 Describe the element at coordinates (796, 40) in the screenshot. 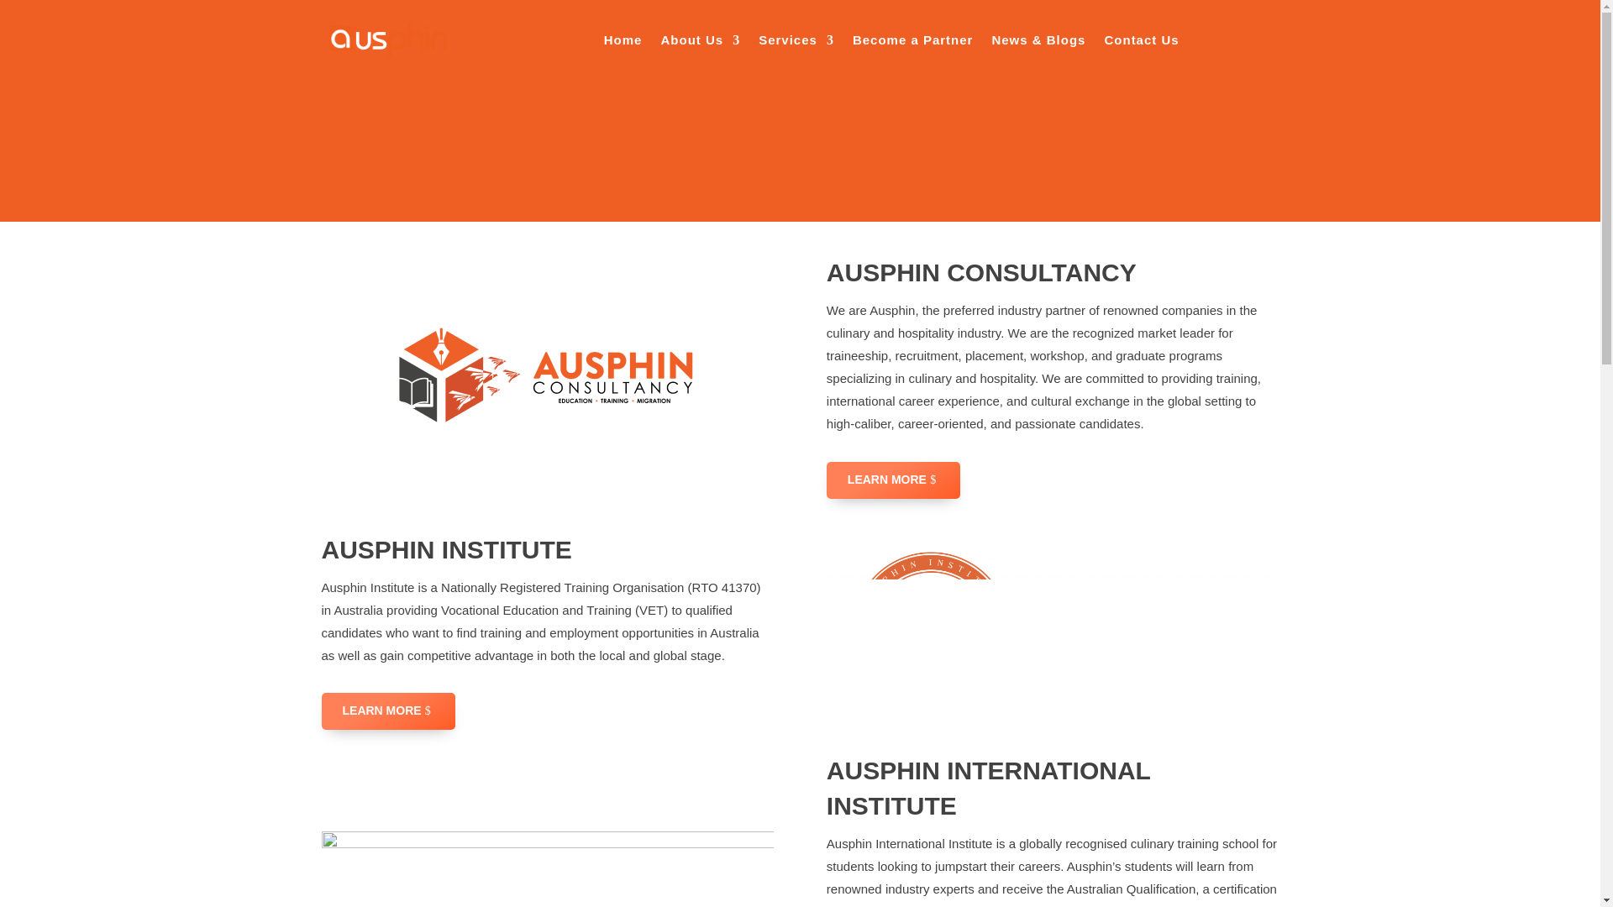

I see `Services` at that location.